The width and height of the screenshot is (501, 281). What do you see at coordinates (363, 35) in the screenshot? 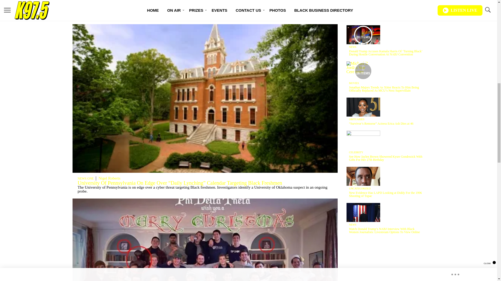
I see `Media Playlist` at bounding box center [363, 35].